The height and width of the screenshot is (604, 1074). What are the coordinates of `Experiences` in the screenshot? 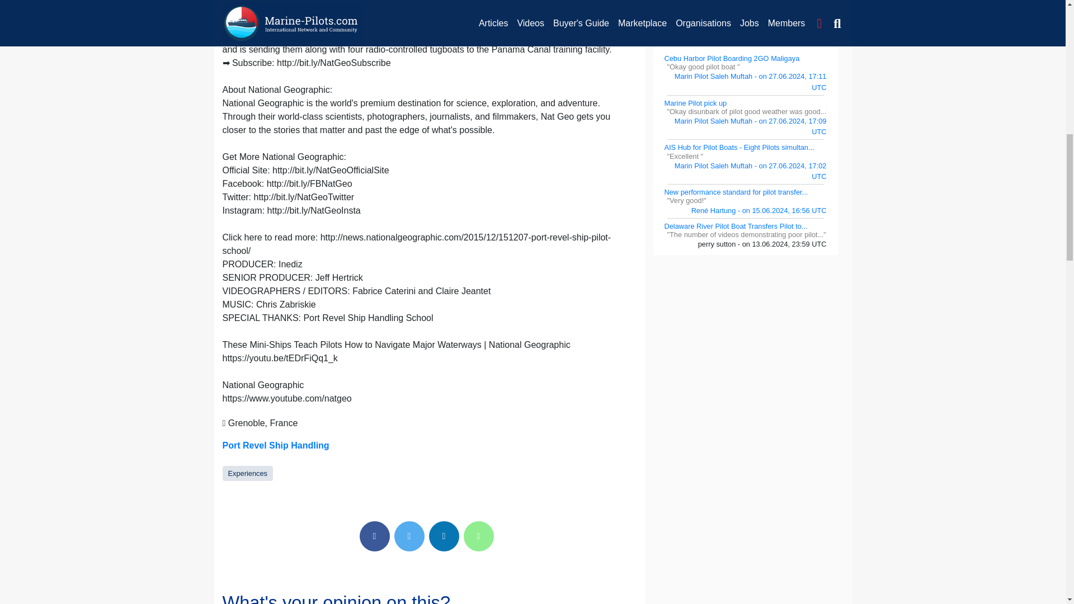 It's located at (247, 473).